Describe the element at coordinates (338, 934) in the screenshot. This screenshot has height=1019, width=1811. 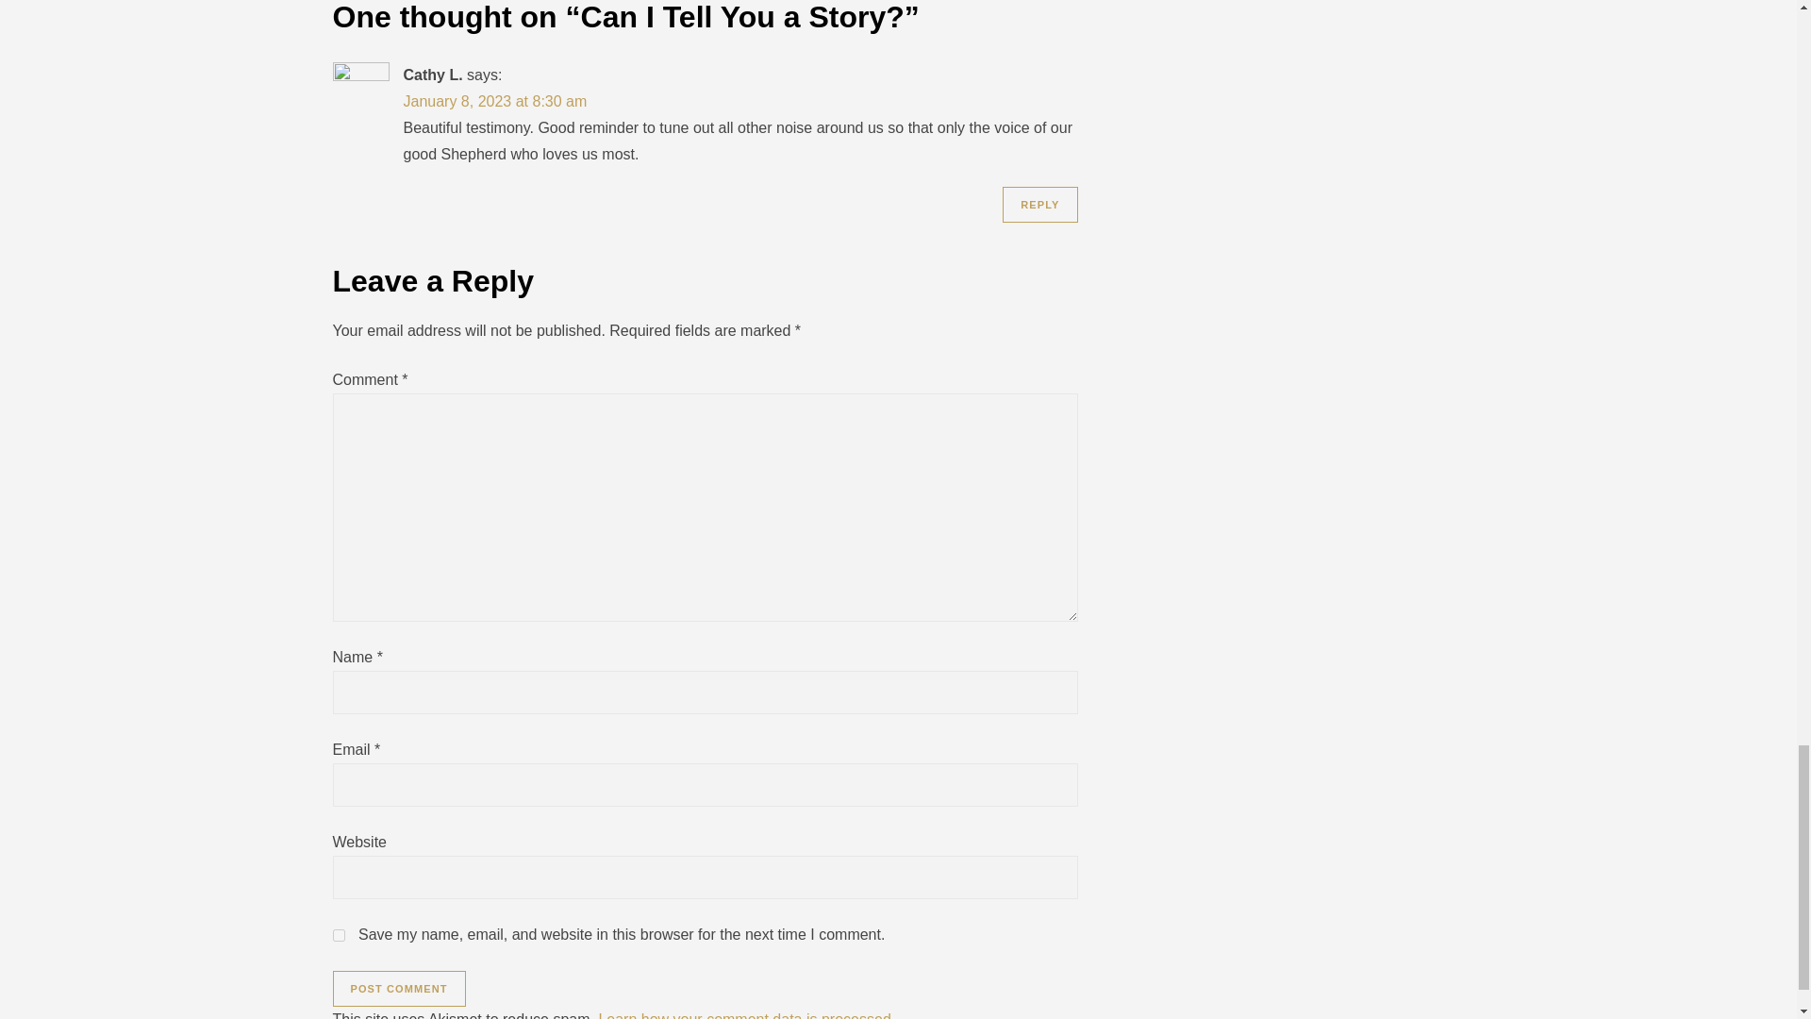
I see `yes` at that location.